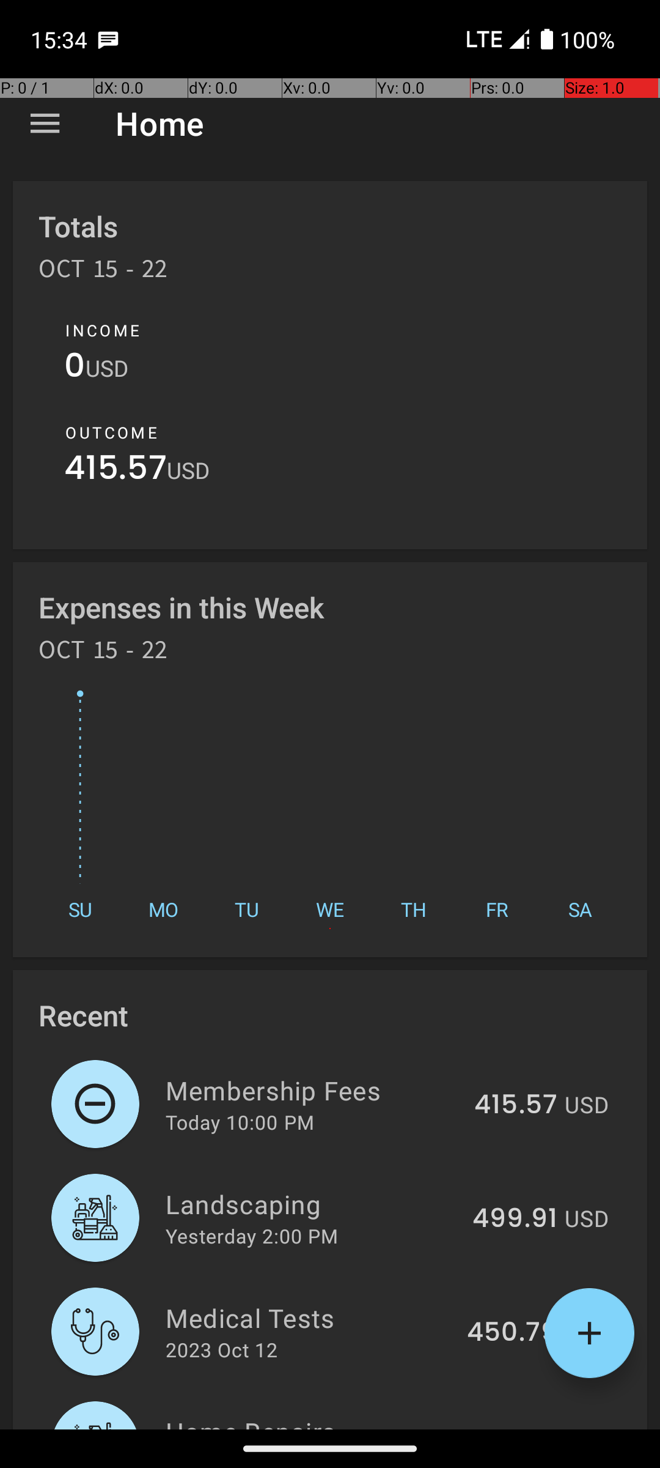 The width and height of the screenshot is (660, 1468). Describe the element at coordinates (116, 471) in the screenshot. I see `415.57` at that location.